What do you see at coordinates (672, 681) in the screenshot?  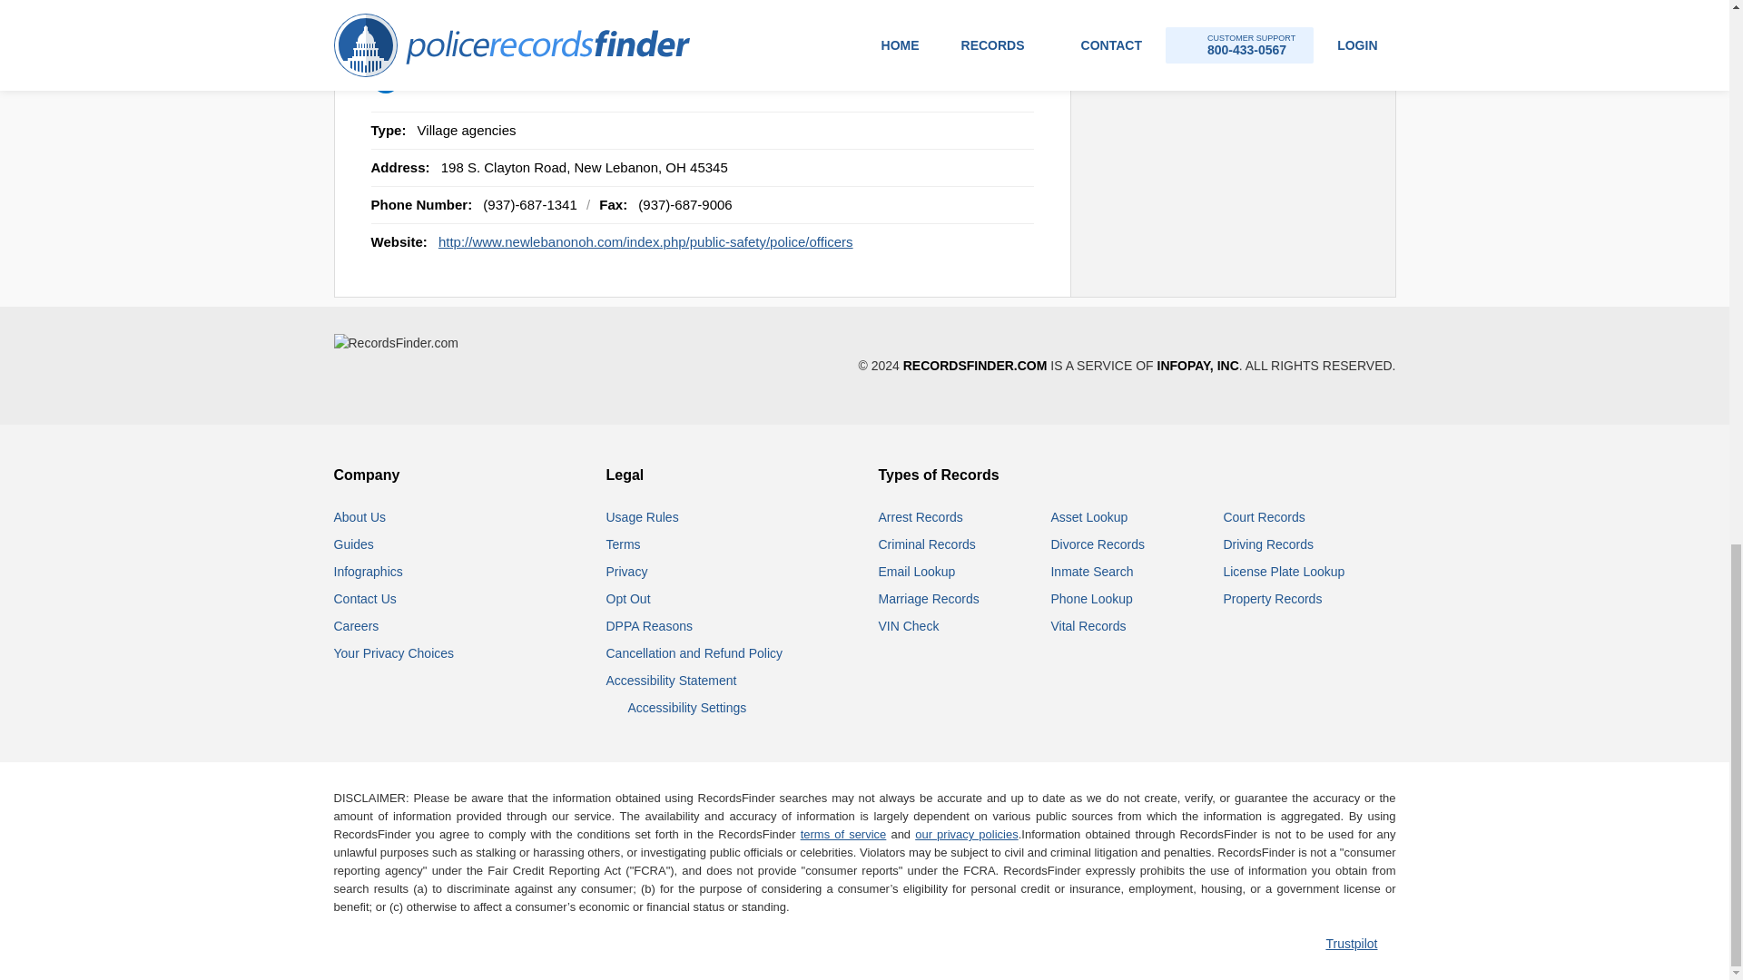 I see `RecordsFinder.com Accessibility Statement` at bounding box center [672, 681].